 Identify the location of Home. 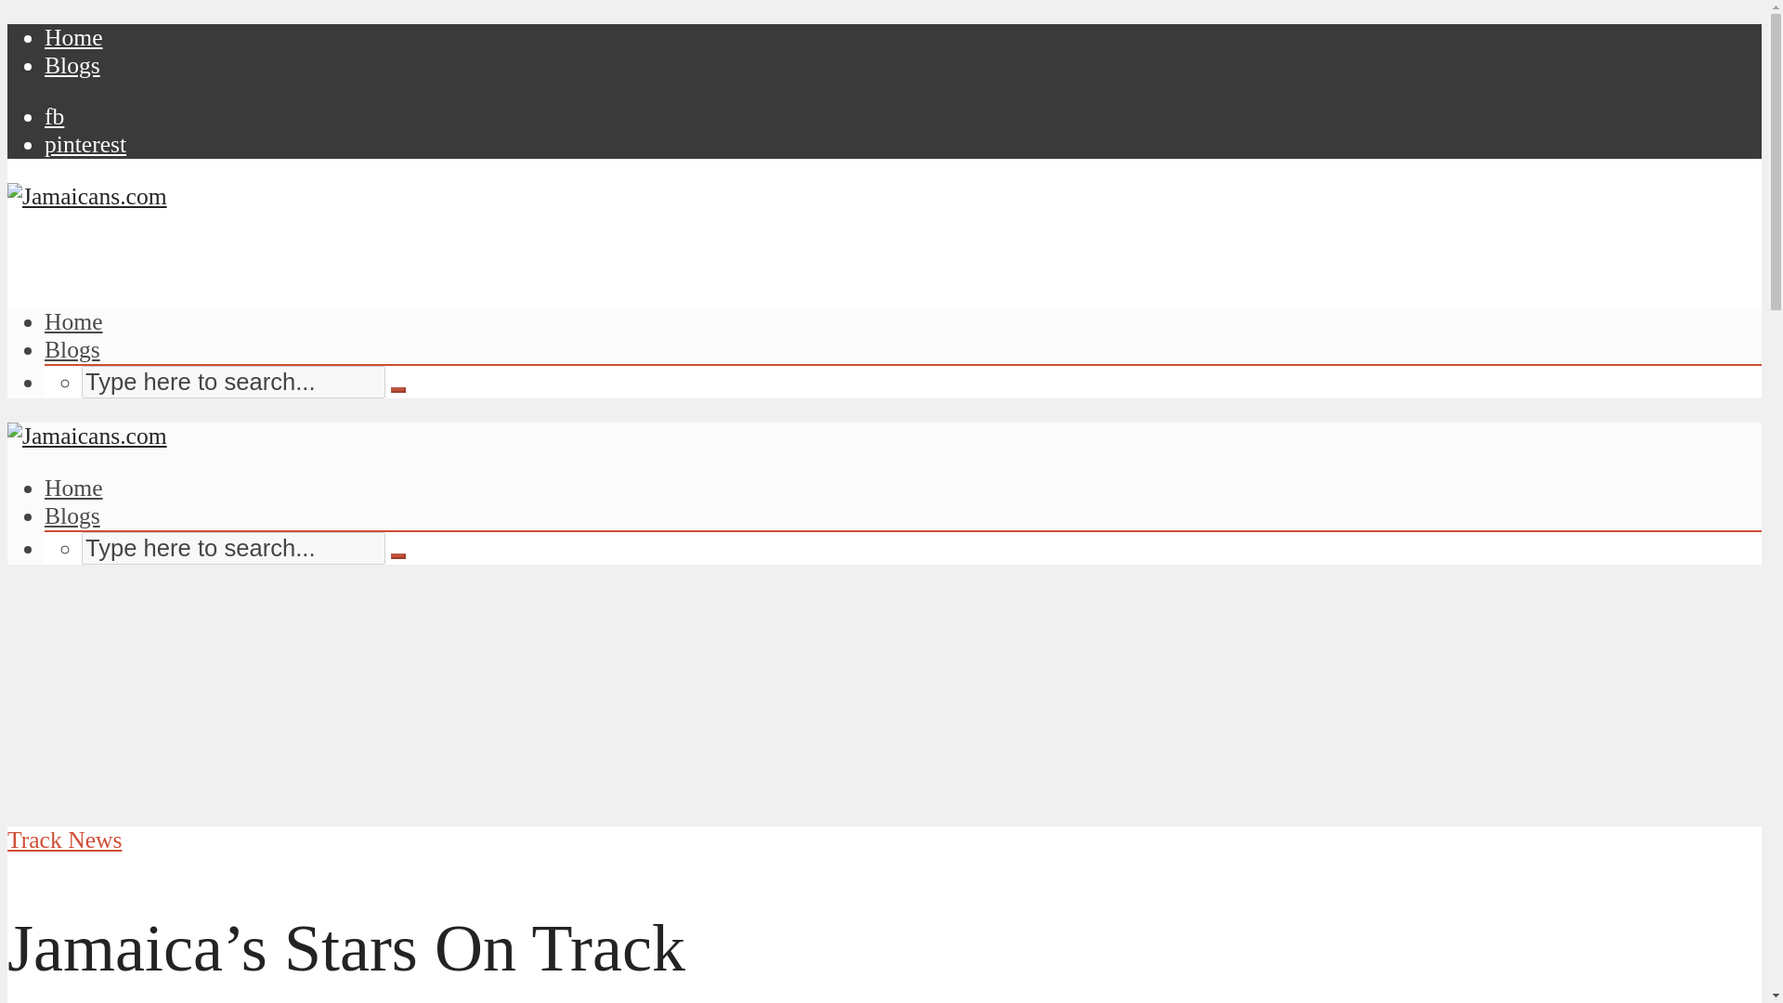
(74, 488).